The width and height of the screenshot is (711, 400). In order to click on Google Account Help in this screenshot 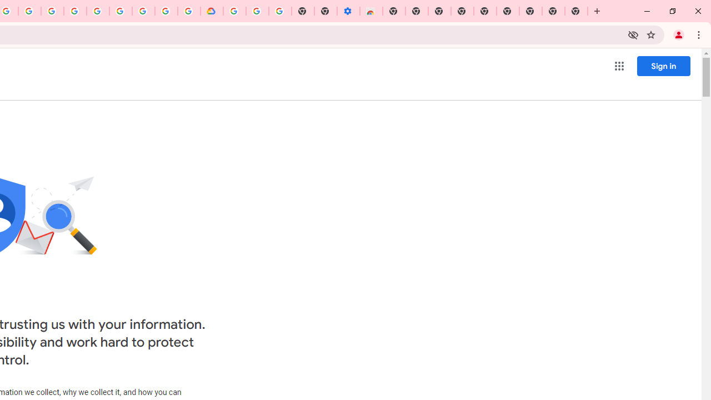, I will do `click(257, 11)`.